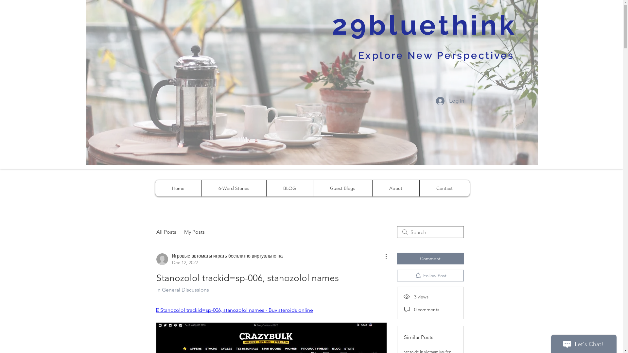 The height and width of the screenshot is (353, 628). Describe the element at coordinates (194, 232) in the screenshot. I see `My Posts` at that location.